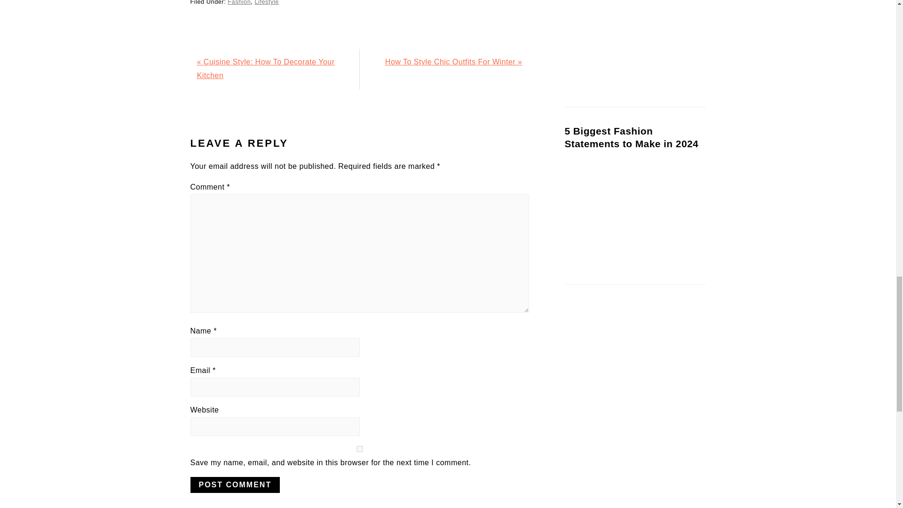 The height and width of the screenshot is (508, 903). What do you see at coordinates (631, 137) in the screenshot?
I see `5 Biggest Fashion Statements to Make in 2024` at bounding box center [631, 137].